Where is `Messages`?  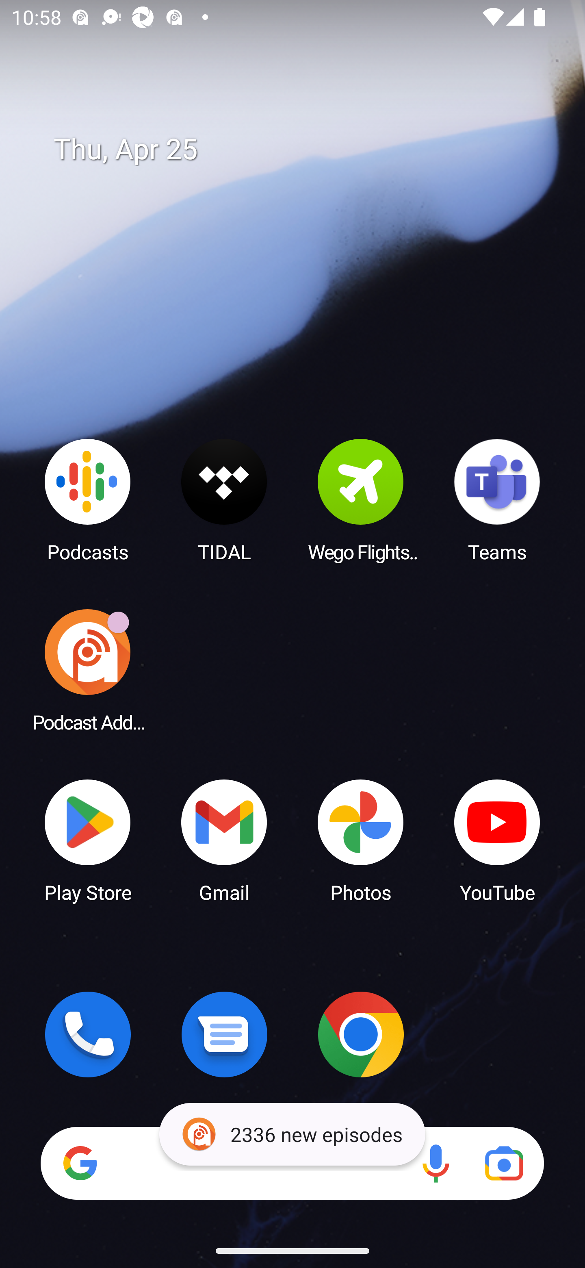
Messages is located at coordinates (224, 1034).